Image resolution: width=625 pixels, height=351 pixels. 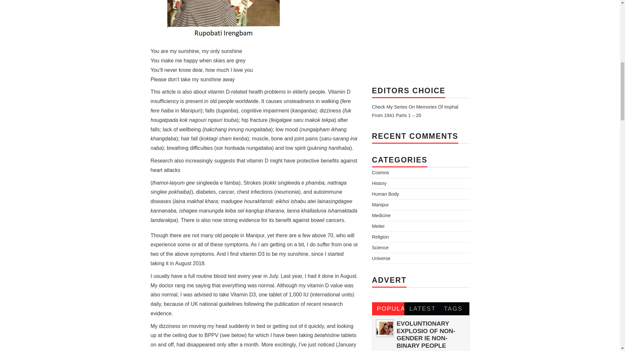 What do you see at coordinates (380, 205) in the screenshot?
I see `Manipur` at bounding box center [380, 205].